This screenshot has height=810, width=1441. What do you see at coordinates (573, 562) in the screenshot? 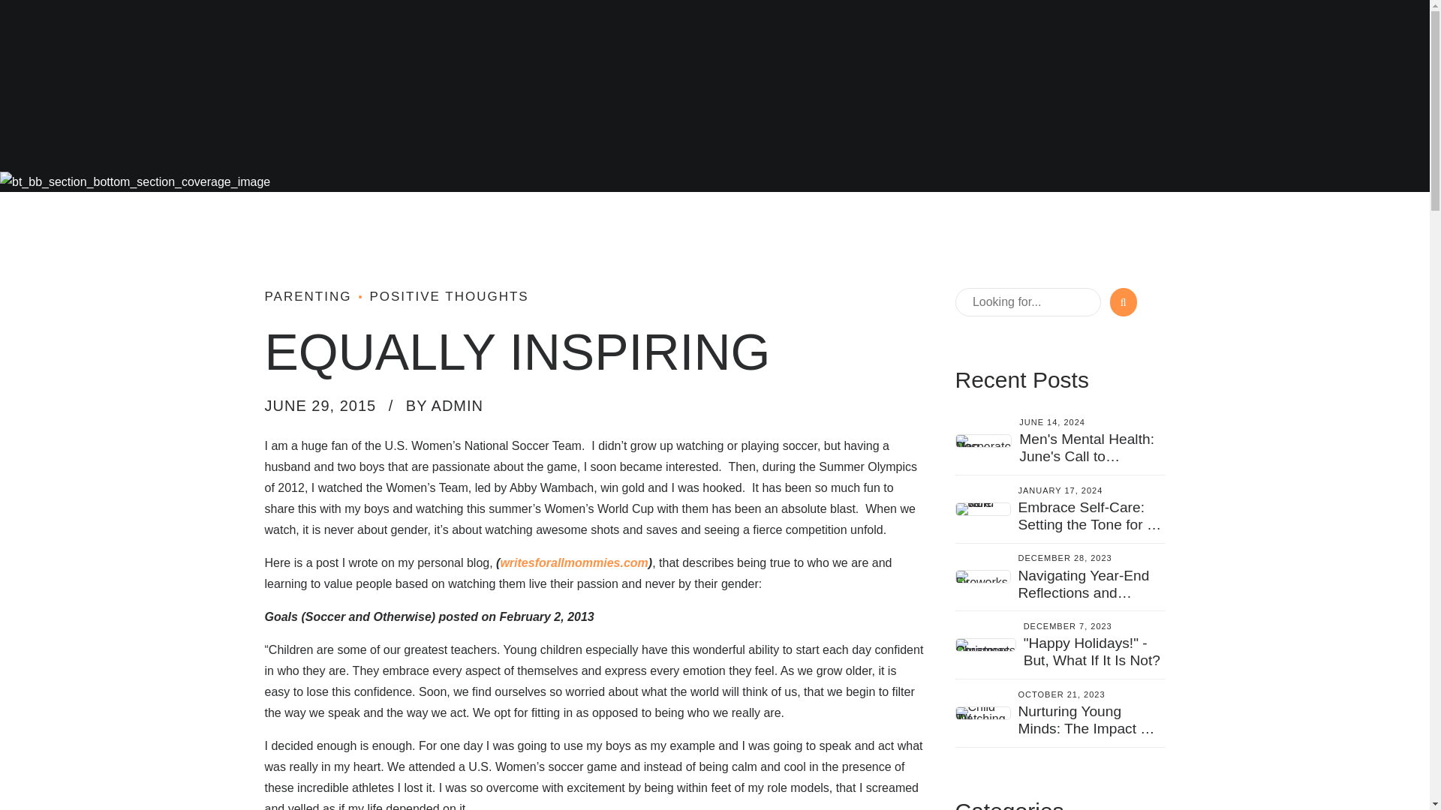
I see `writesforallmommies.com` at bounding box center [573, 562].